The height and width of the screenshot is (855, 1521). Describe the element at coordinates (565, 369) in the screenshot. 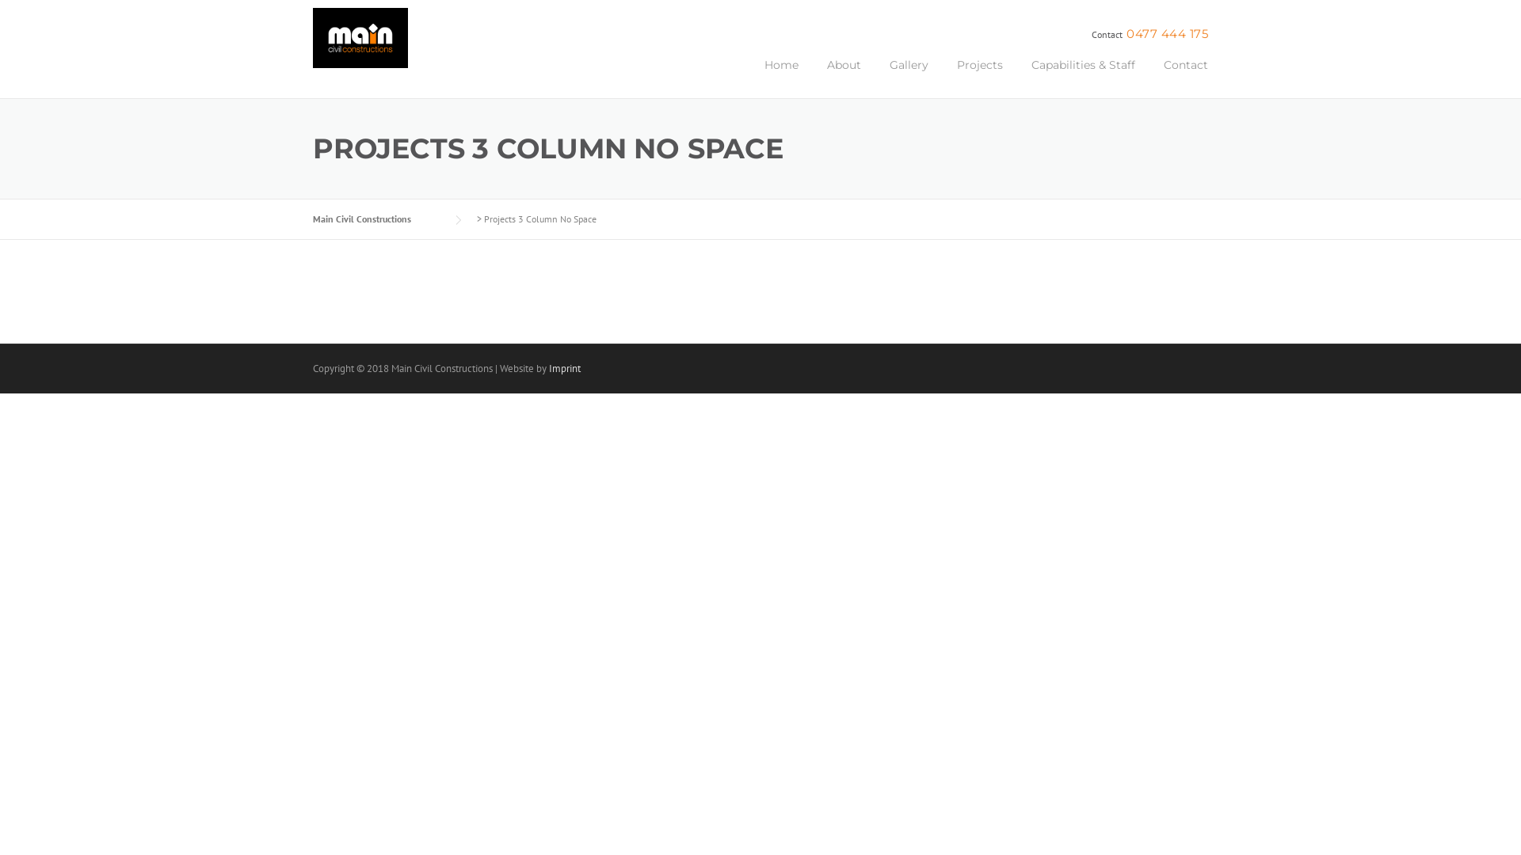

I see `Imprint` at that location.